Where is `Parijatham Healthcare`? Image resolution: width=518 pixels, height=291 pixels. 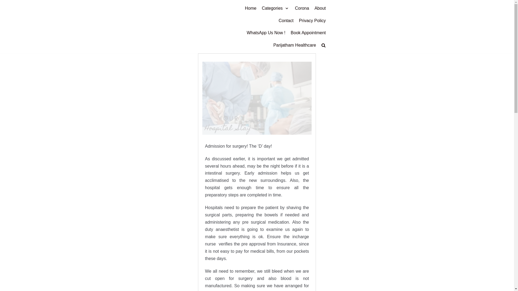
Parijatham Healthcare is located at coordinates (295, 45).